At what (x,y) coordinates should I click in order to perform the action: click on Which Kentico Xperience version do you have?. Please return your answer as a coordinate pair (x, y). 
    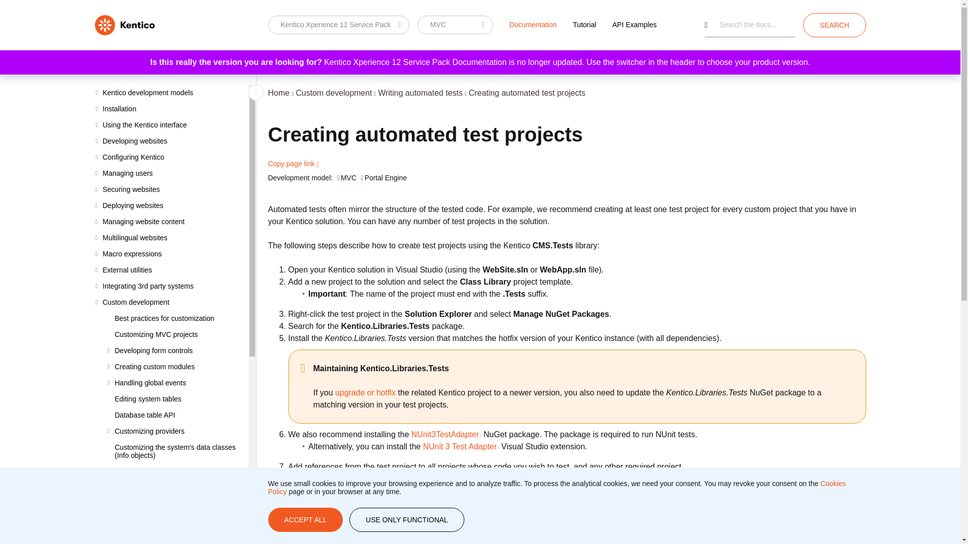
    Looking at the image, I should click on (339, 25).